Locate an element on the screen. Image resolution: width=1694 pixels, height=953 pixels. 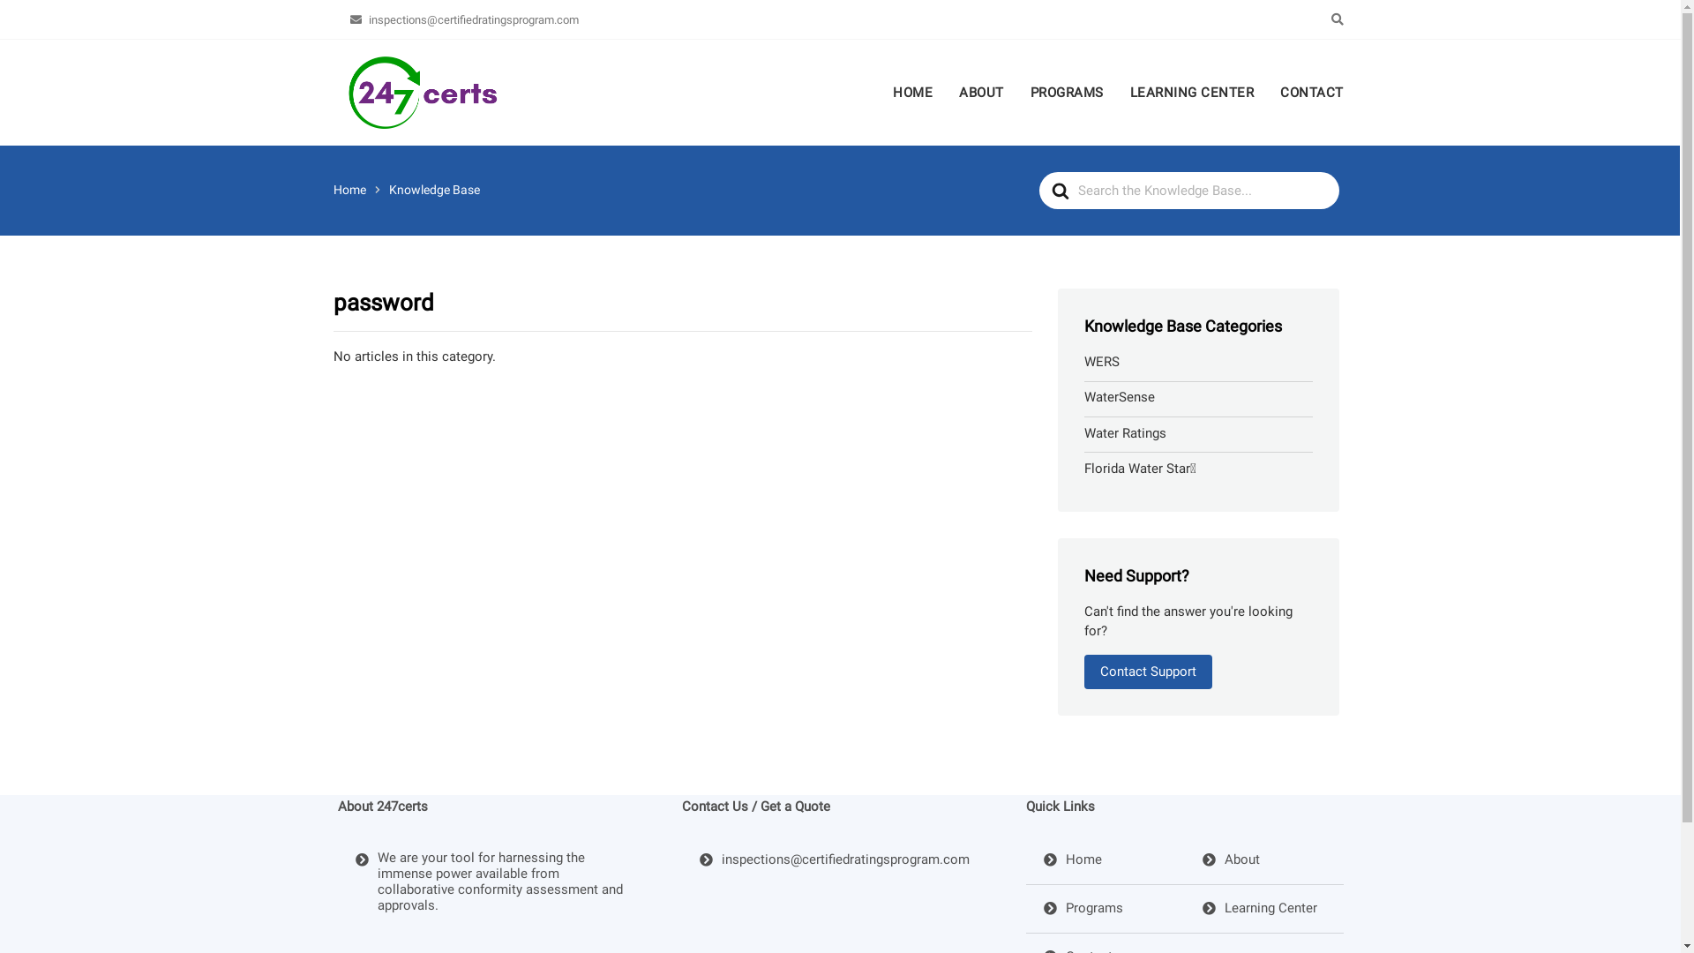
Search is located at coordinates (119, 7).